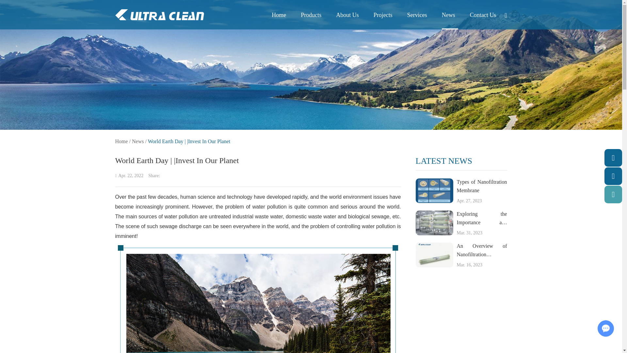 Image resolution: width=627 pixels, height=353 pixels. Describe the element at coordinates (311, 20) in the screenshot. I see `Products` at that location.